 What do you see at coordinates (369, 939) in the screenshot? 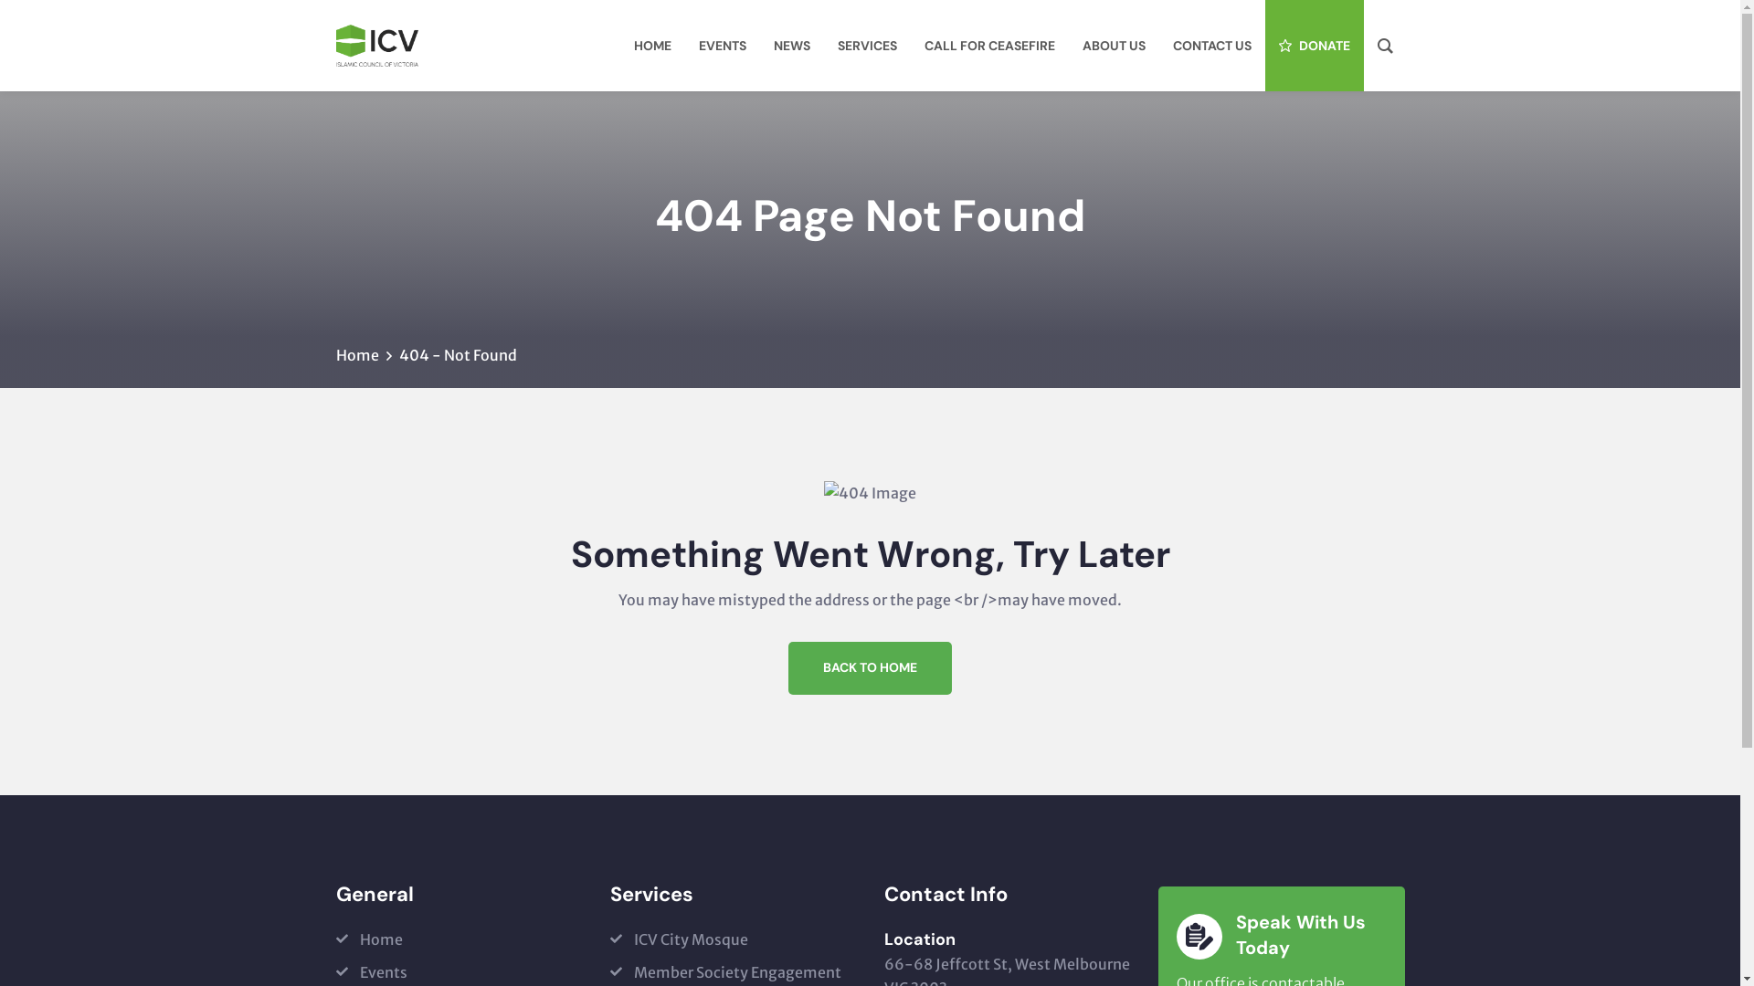
I see `Home` at bounding box center [369, 939].